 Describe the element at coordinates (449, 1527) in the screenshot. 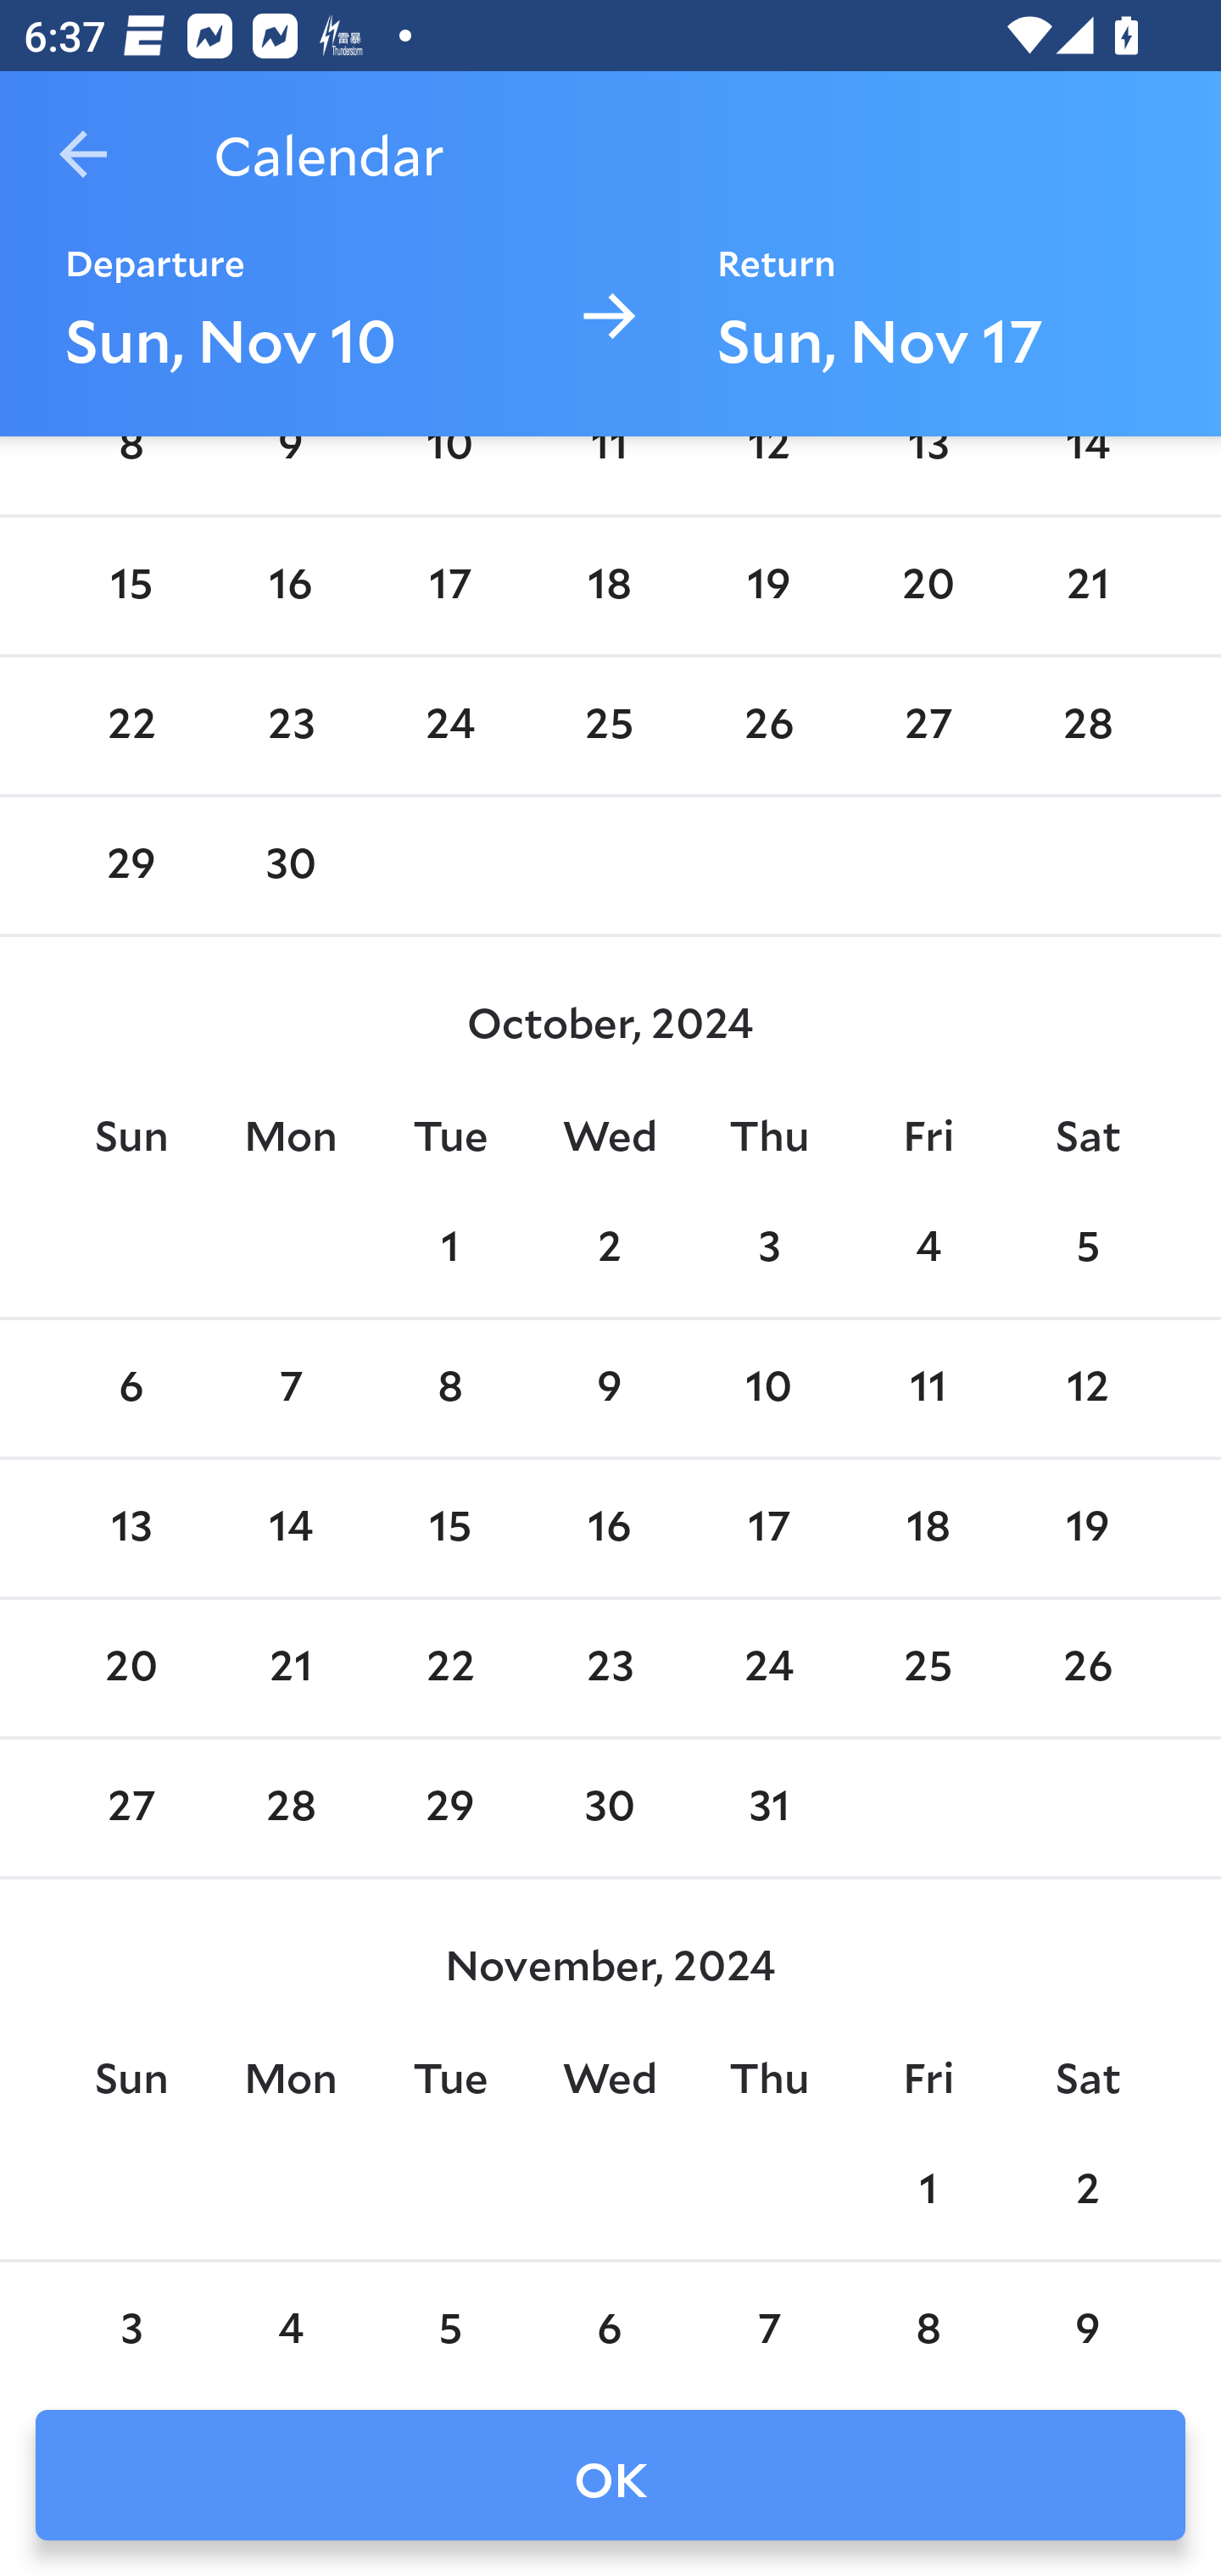

I see `15` at that location.